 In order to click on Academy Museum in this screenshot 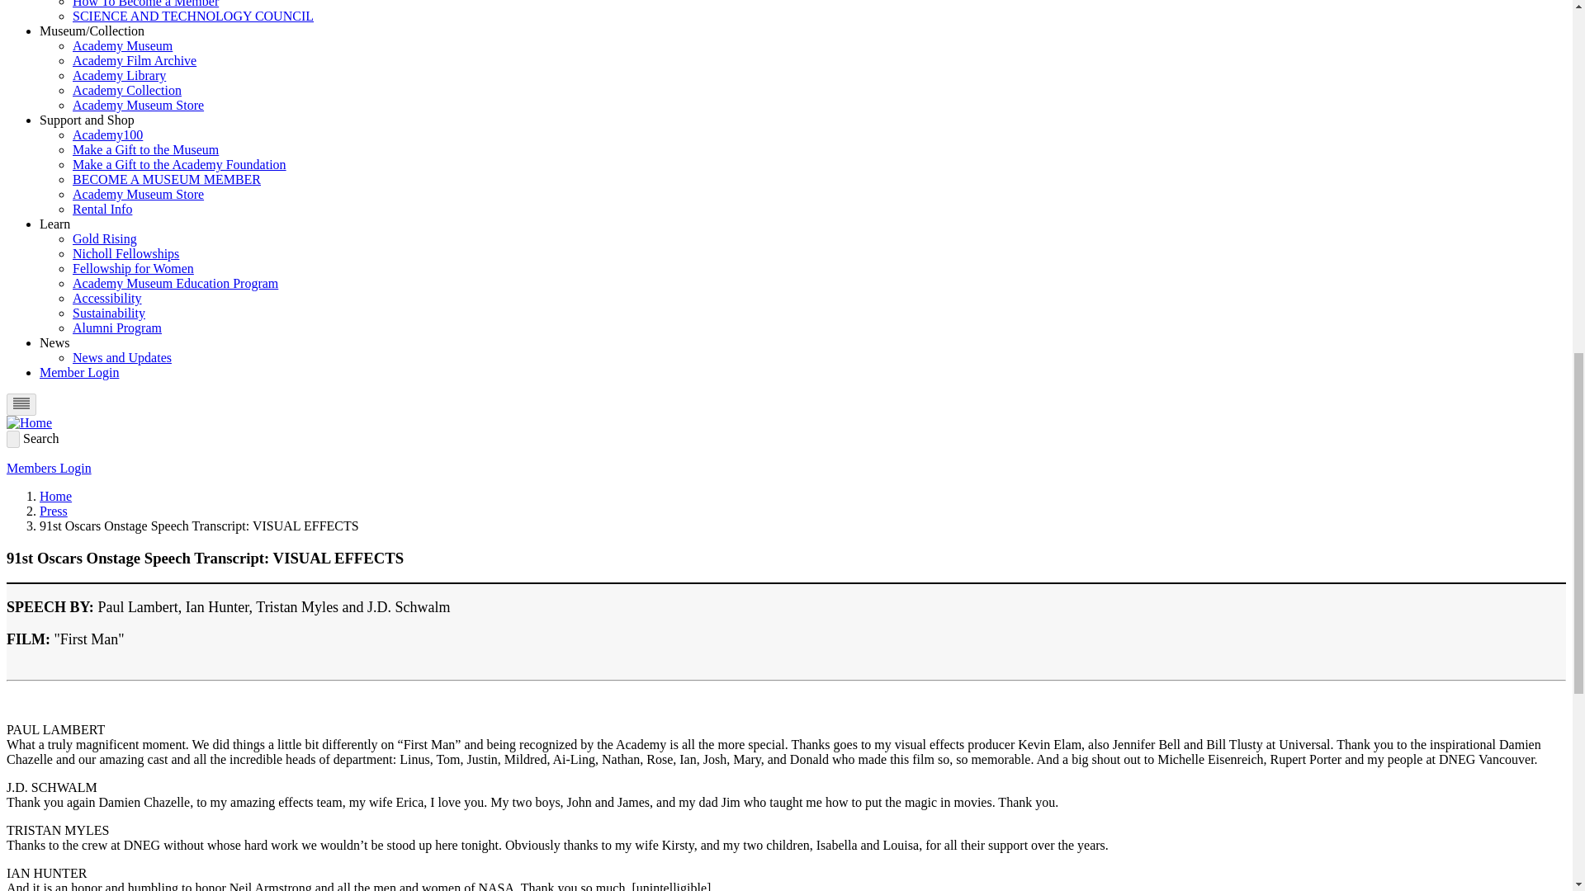, I will do `click(122, 45)`.